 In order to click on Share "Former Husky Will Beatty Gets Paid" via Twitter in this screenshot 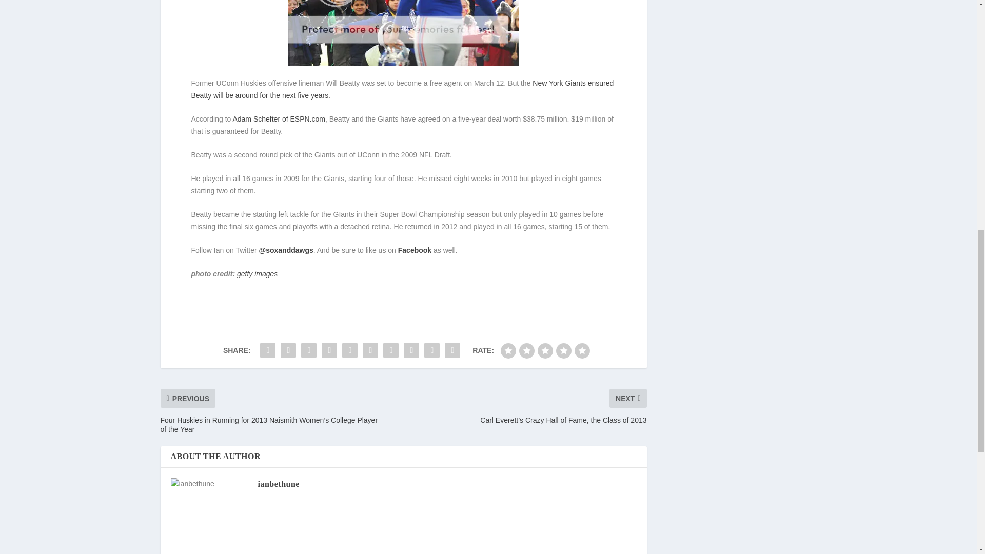, I will do `click(288, 350)`.